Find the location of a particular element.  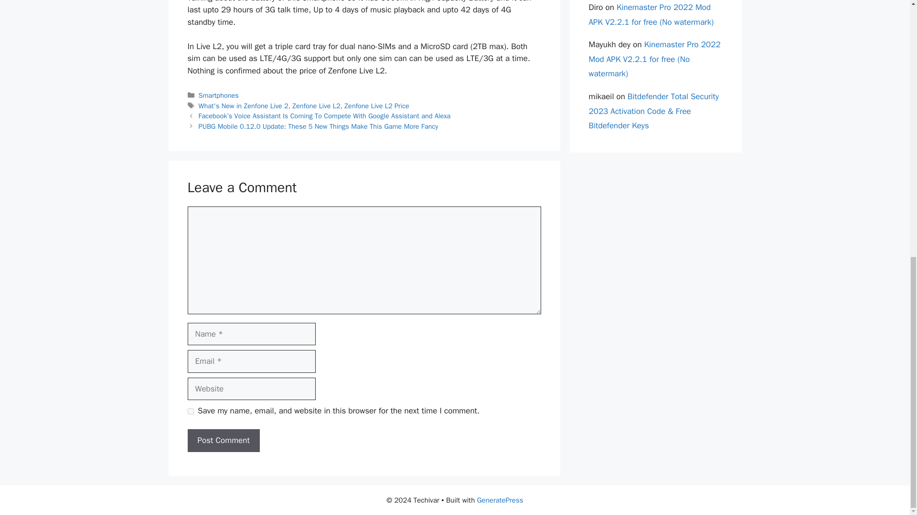

Post Comment is located at coordinates (223, 441).